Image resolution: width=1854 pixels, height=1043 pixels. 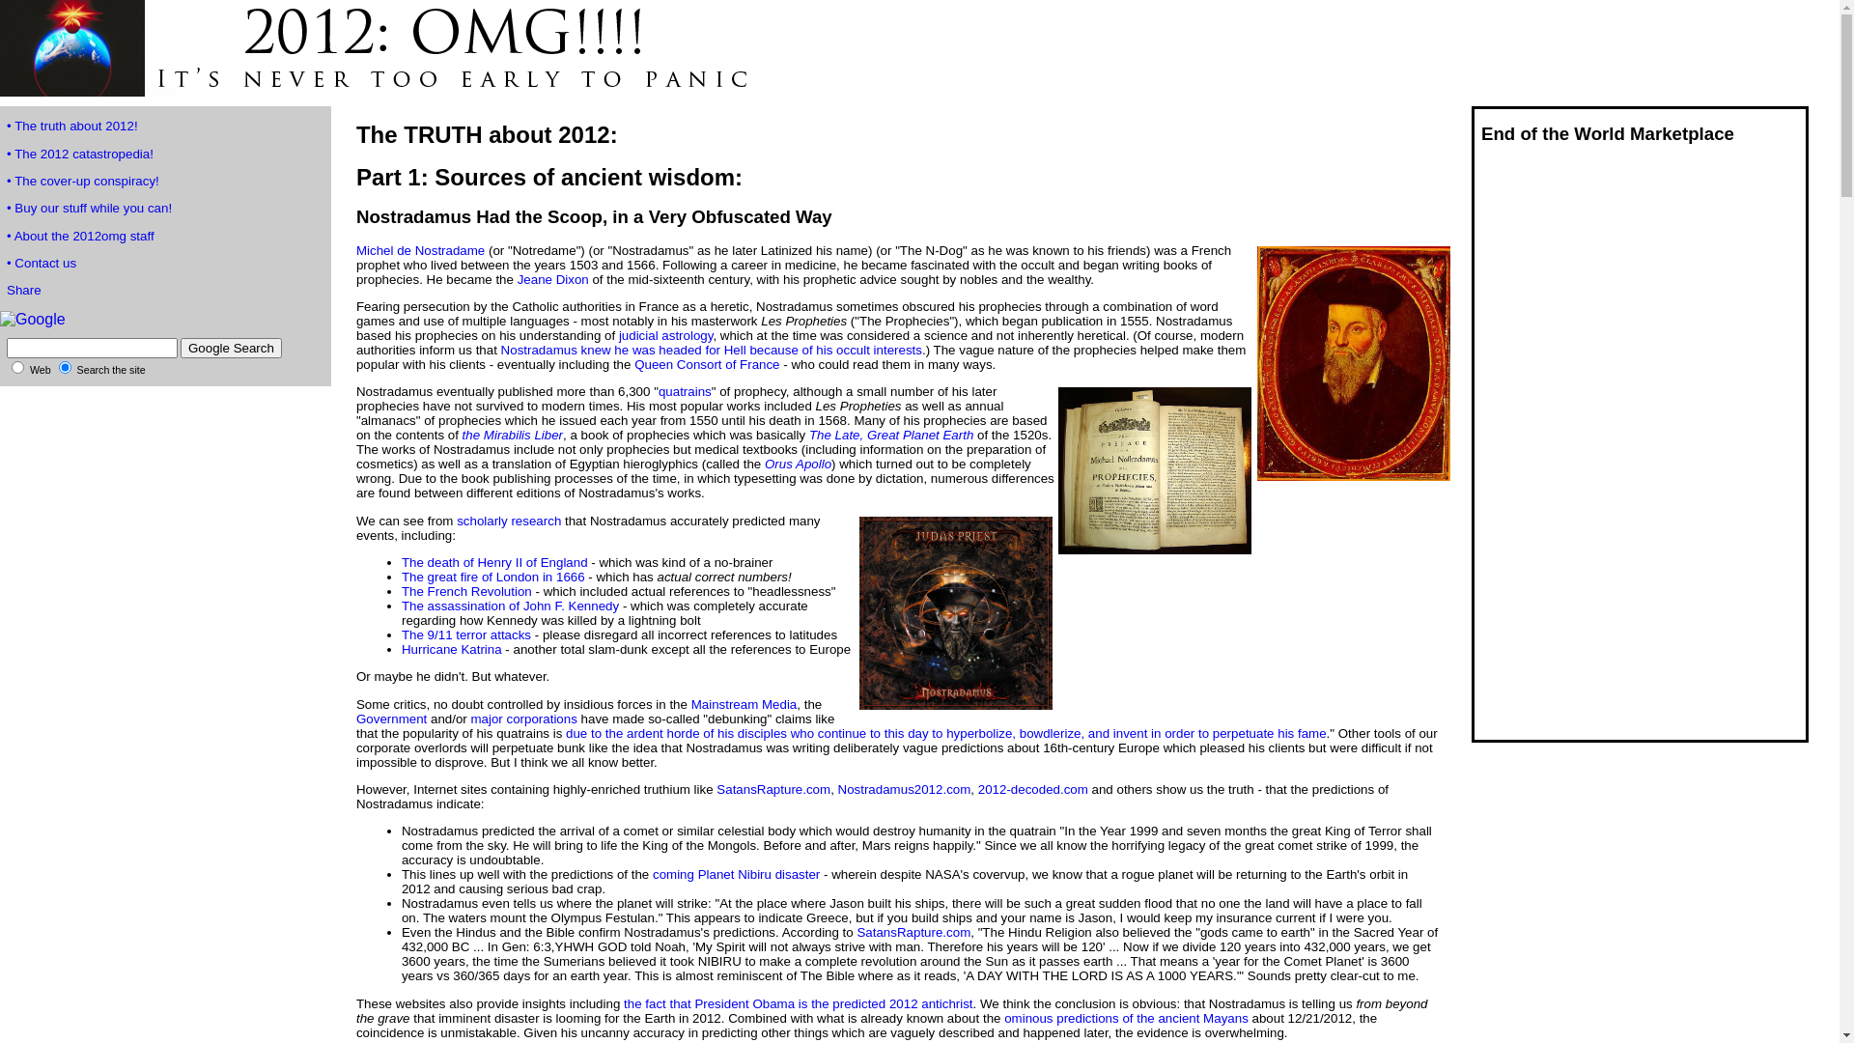 I want to click on quatrains, so click(x=686, y=392).